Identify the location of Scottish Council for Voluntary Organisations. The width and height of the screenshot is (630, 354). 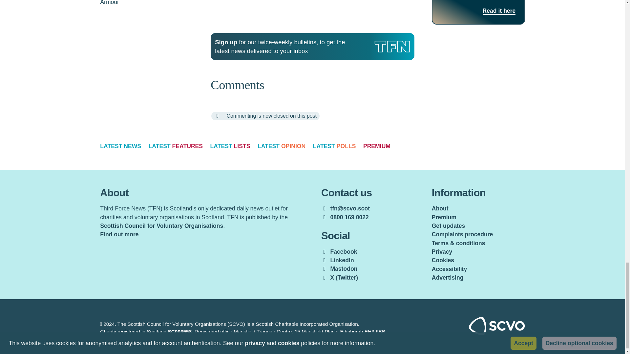
(497, 333).